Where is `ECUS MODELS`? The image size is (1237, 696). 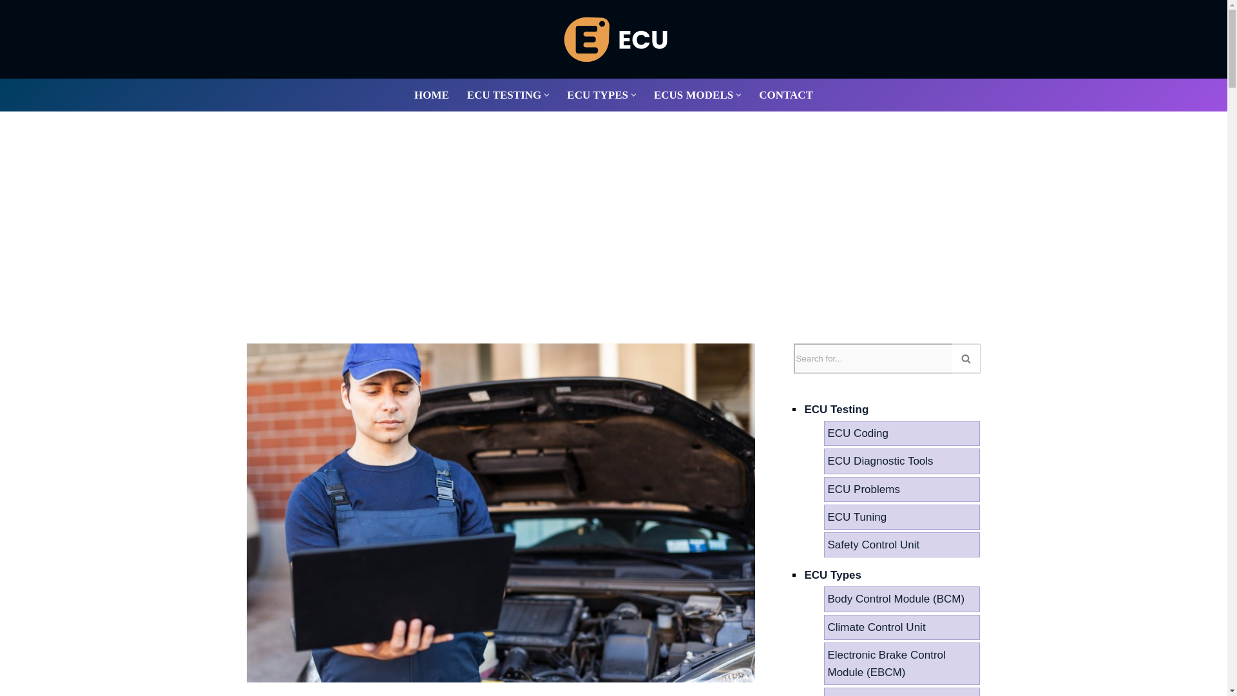
ECUS MODELS is located at coordinates (693, 95).